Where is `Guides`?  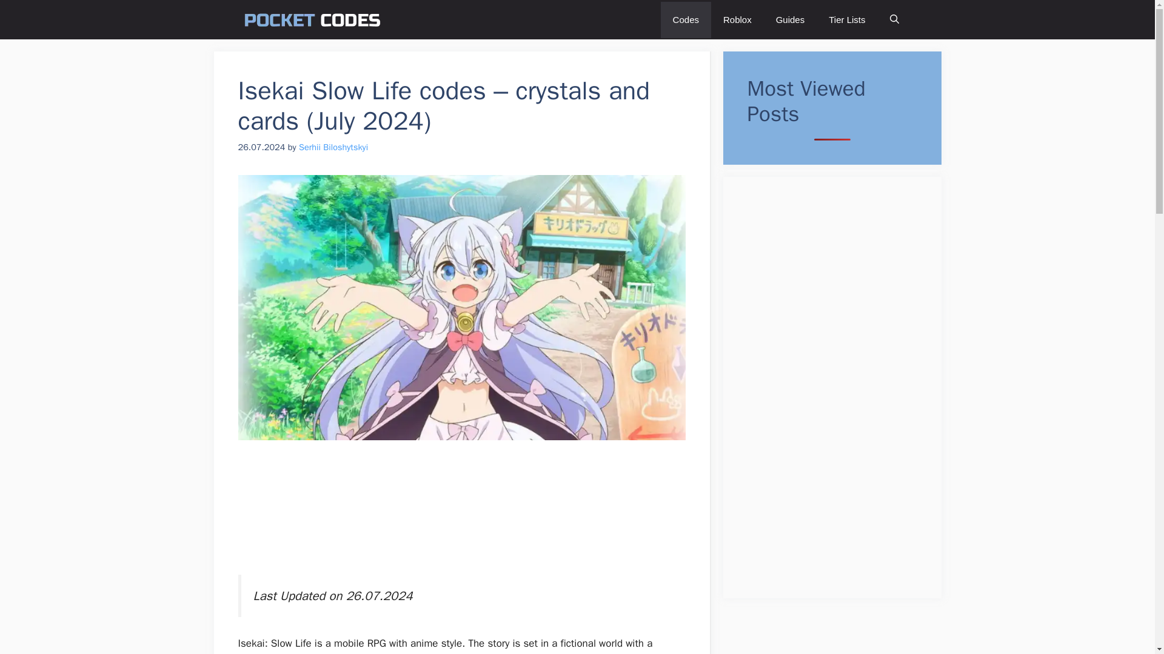
Guides is located at coordinates (790, 19).